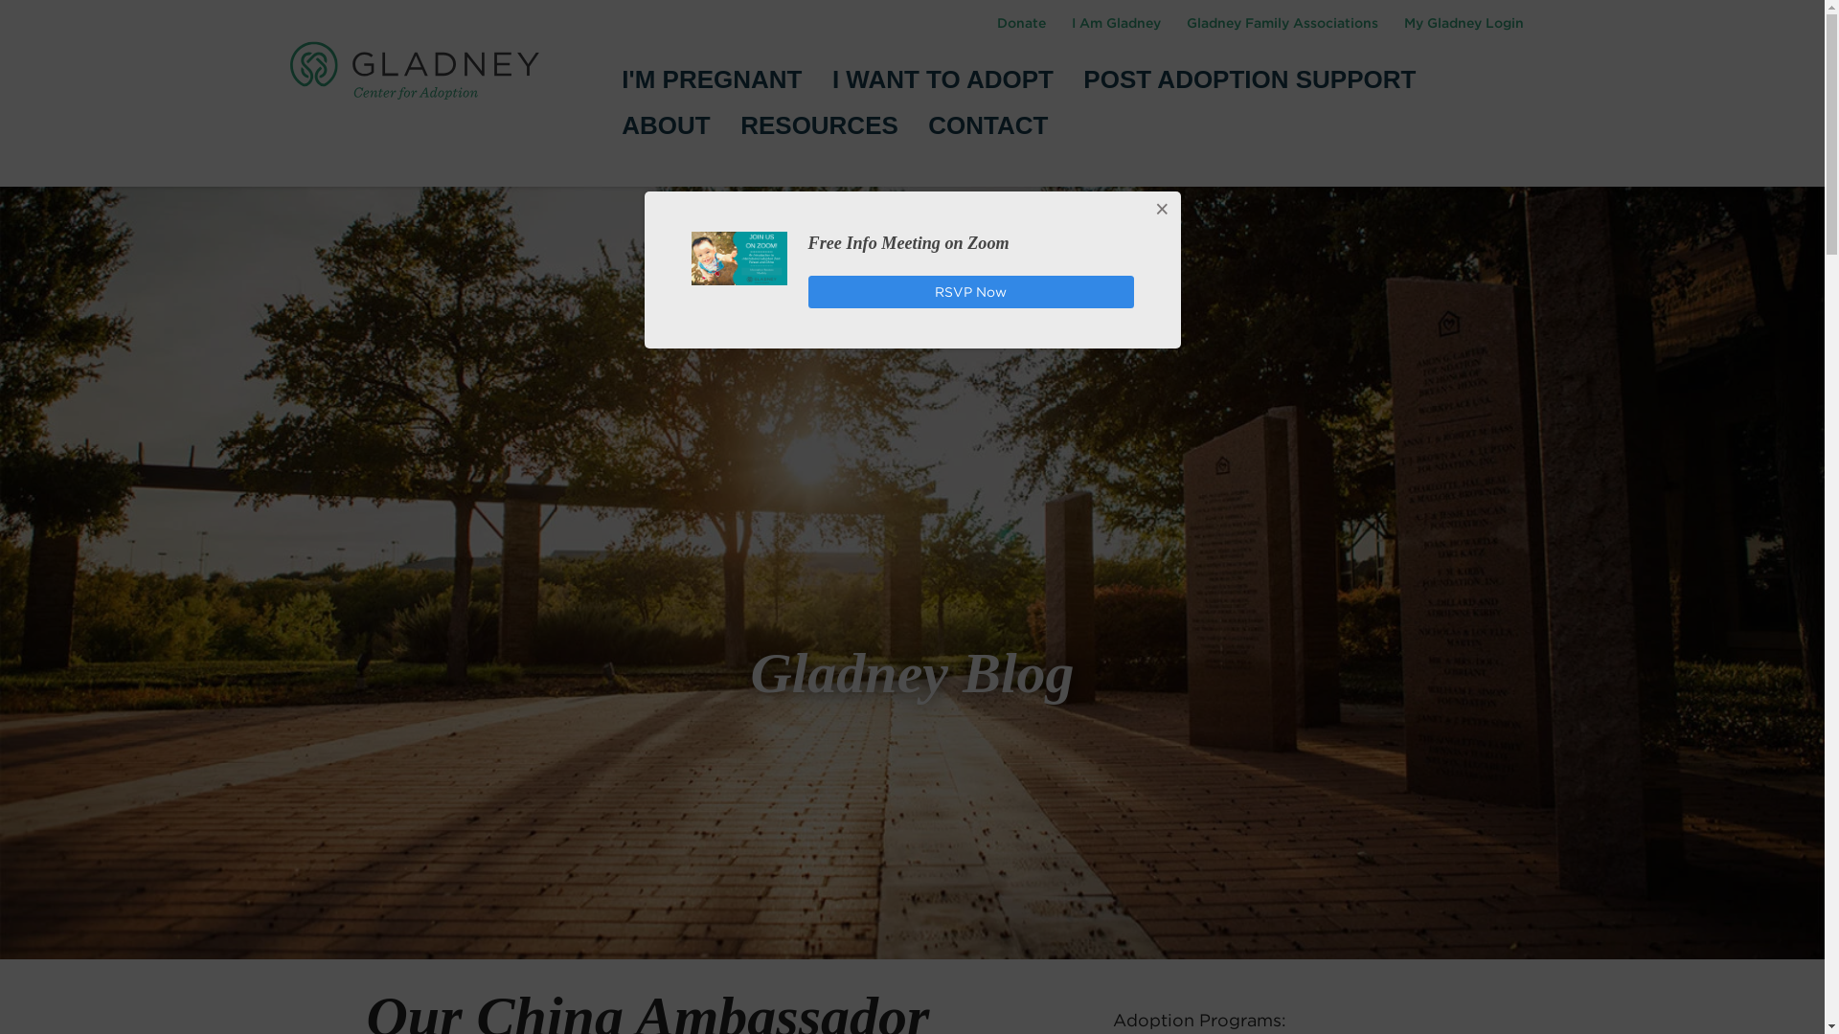 The image size is (1839, 1034). Describe the element at coordinates (1021, 23) in the screenshot. I see `Donate` at that location.